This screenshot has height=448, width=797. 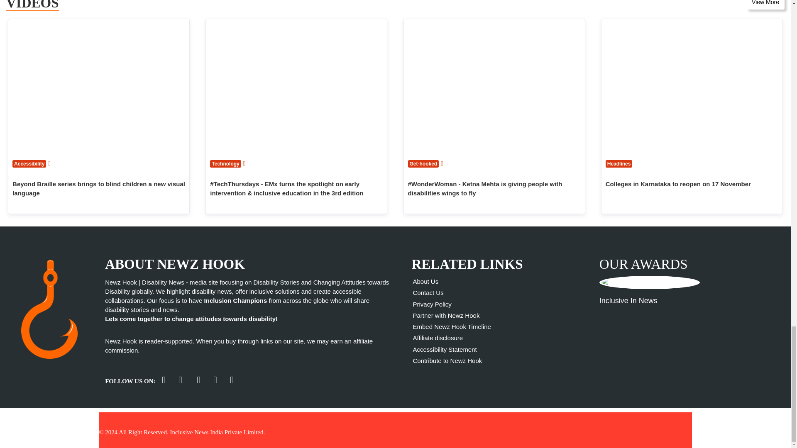 I want to click on Colleges in Karnataka to reopen on 17 November, so click(x=692, y=87).